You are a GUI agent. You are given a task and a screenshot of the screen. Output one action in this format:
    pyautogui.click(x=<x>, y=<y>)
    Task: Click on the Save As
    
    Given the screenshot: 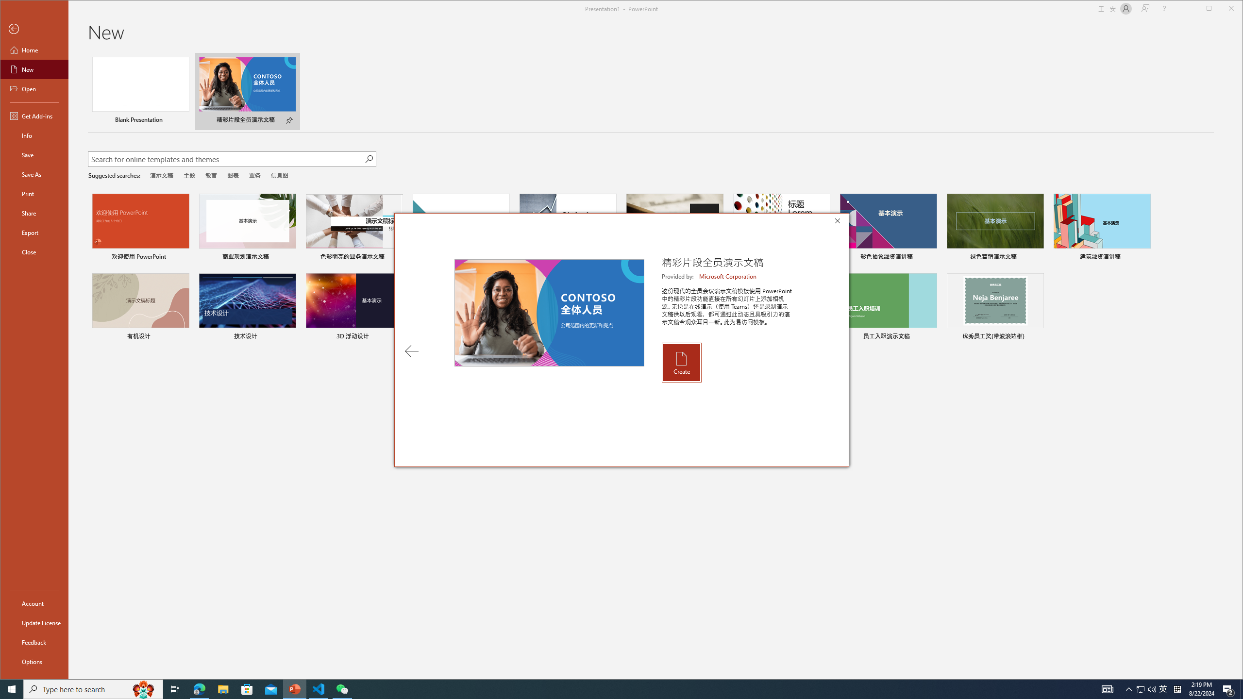 What is the action you would take?
    pyautogui.click(x=34, y=174)
    